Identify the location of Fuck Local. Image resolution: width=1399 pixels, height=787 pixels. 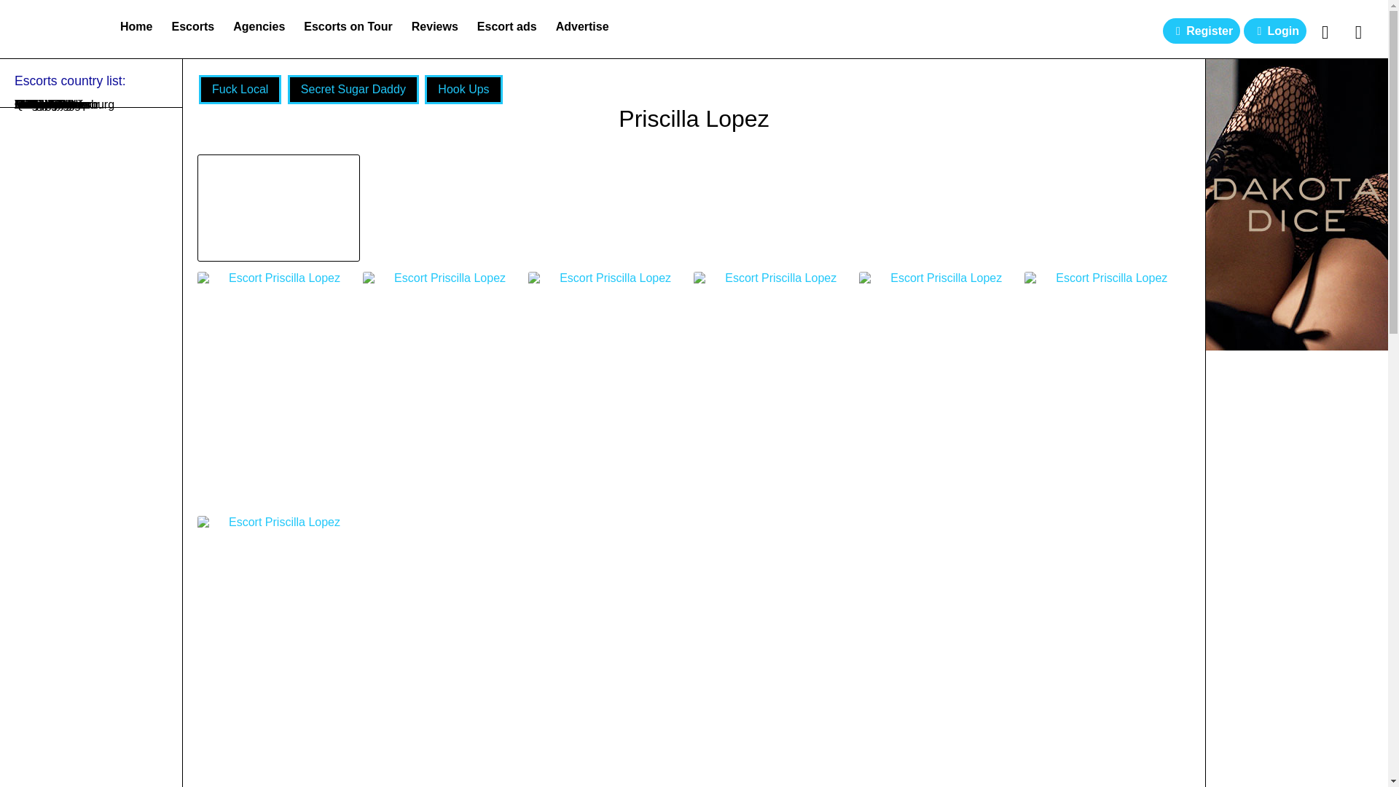
(240, 89).